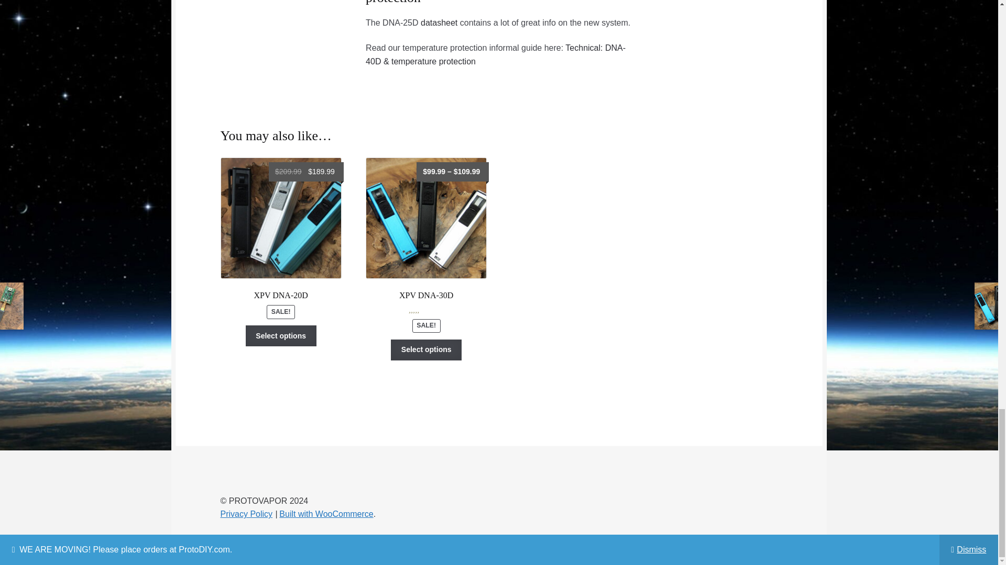  I want to click on WooCommerce - The Best eCommerce Platform for WordPress, so click(326, 514).